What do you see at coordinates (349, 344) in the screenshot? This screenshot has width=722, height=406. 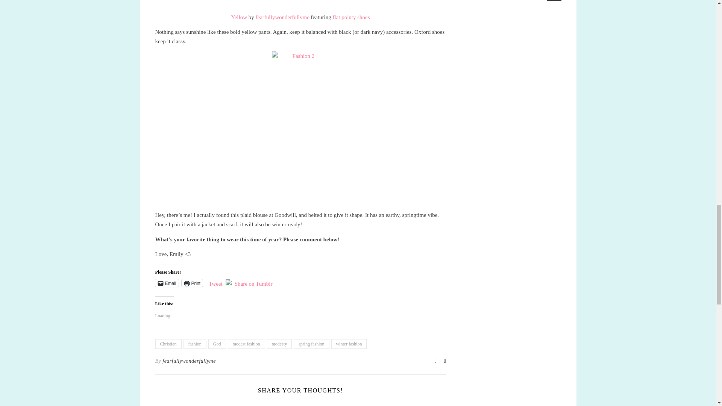 I see `winter fashion` at bounding box center [349, 344].